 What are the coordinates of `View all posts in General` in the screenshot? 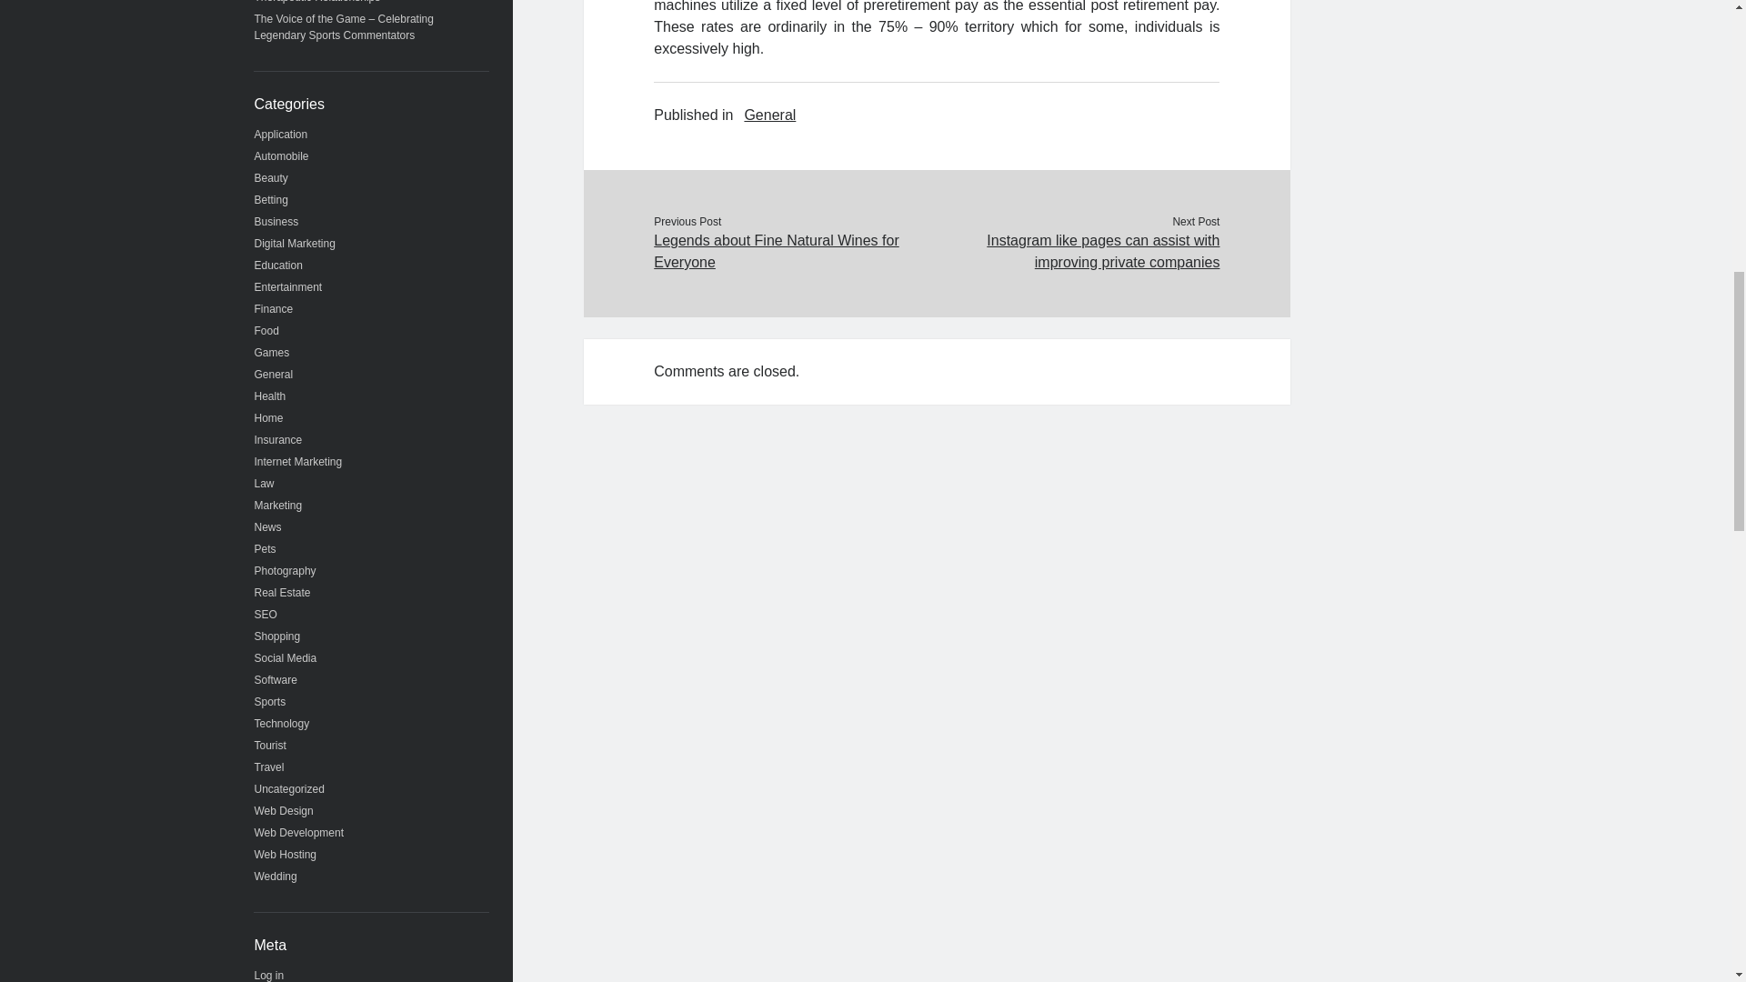 It's located at (769, 115).